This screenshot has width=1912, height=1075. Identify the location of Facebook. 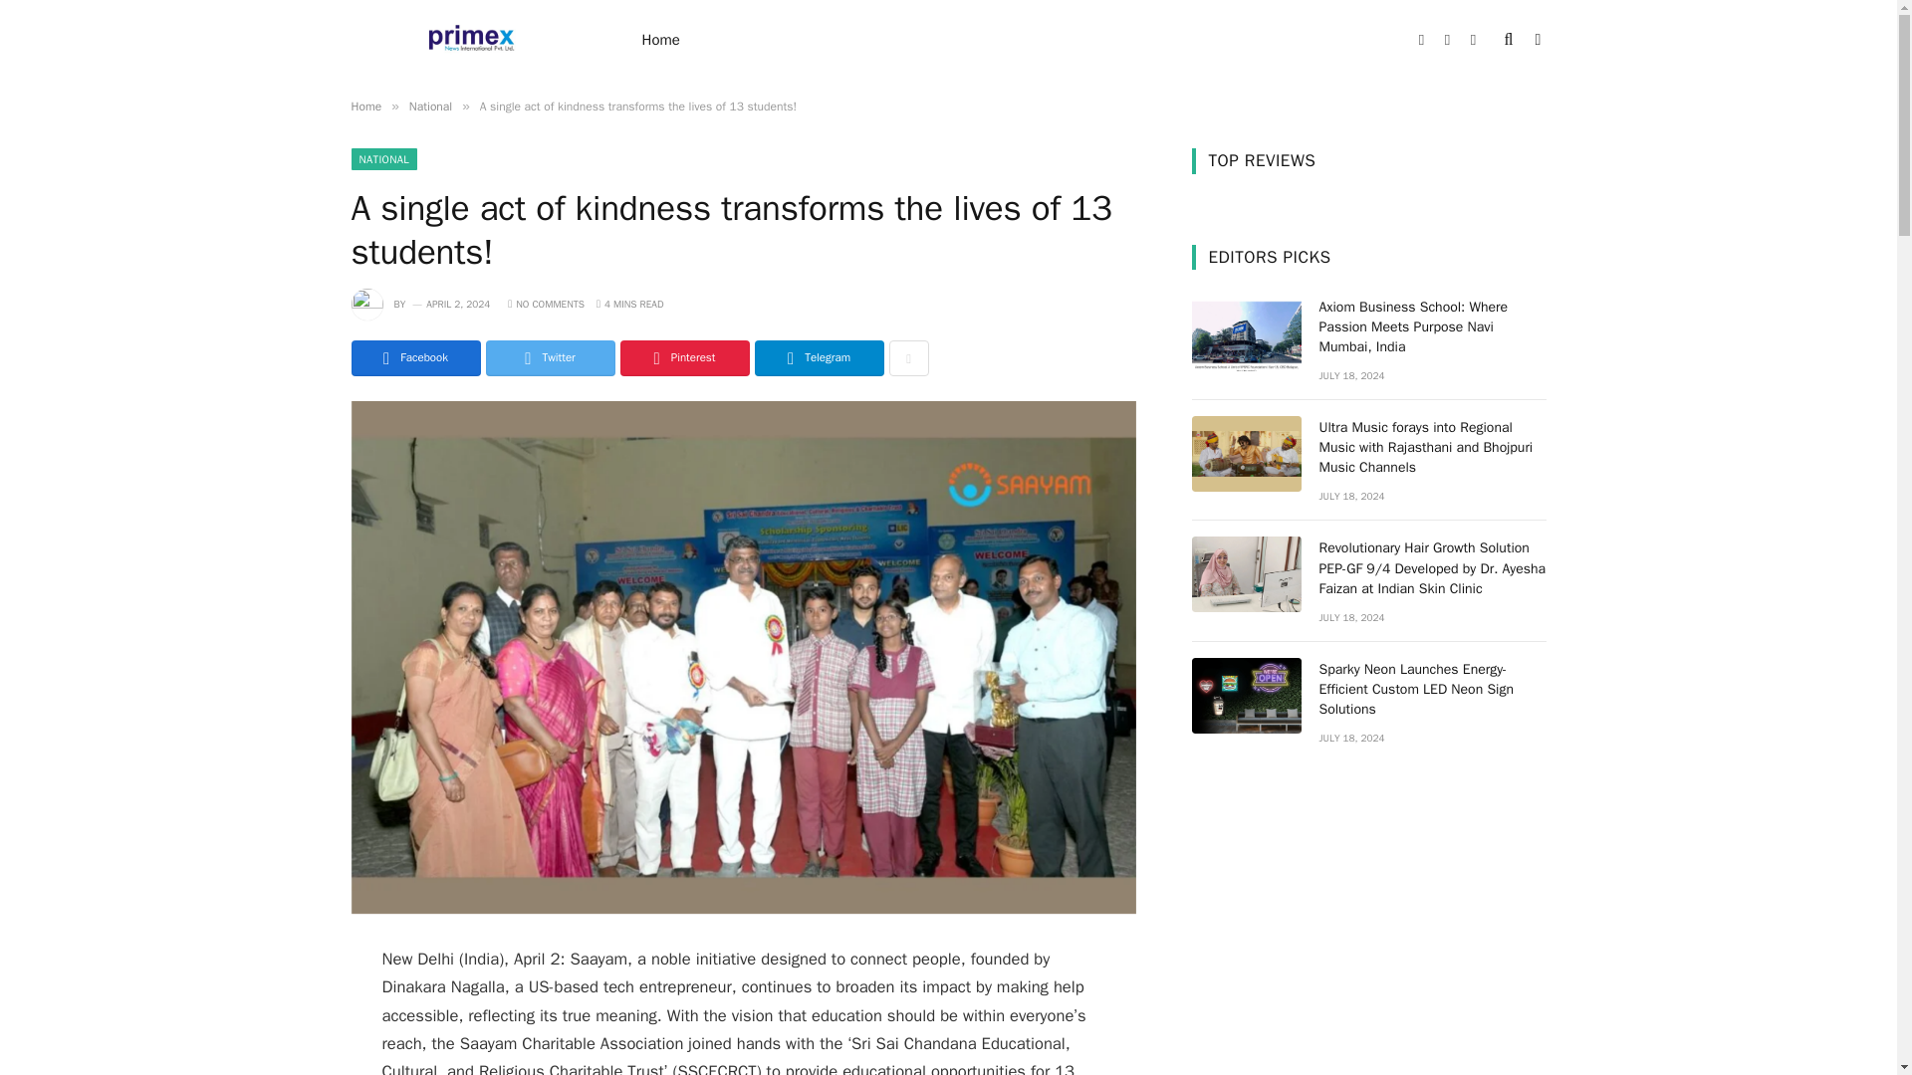
(414, 358).